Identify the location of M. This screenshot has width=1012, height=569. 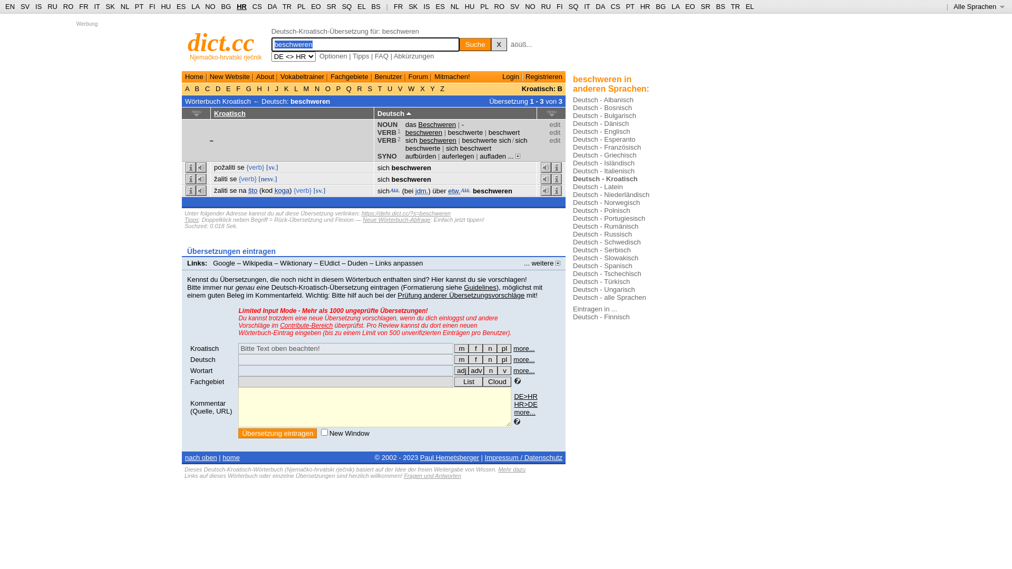
(306, 89).